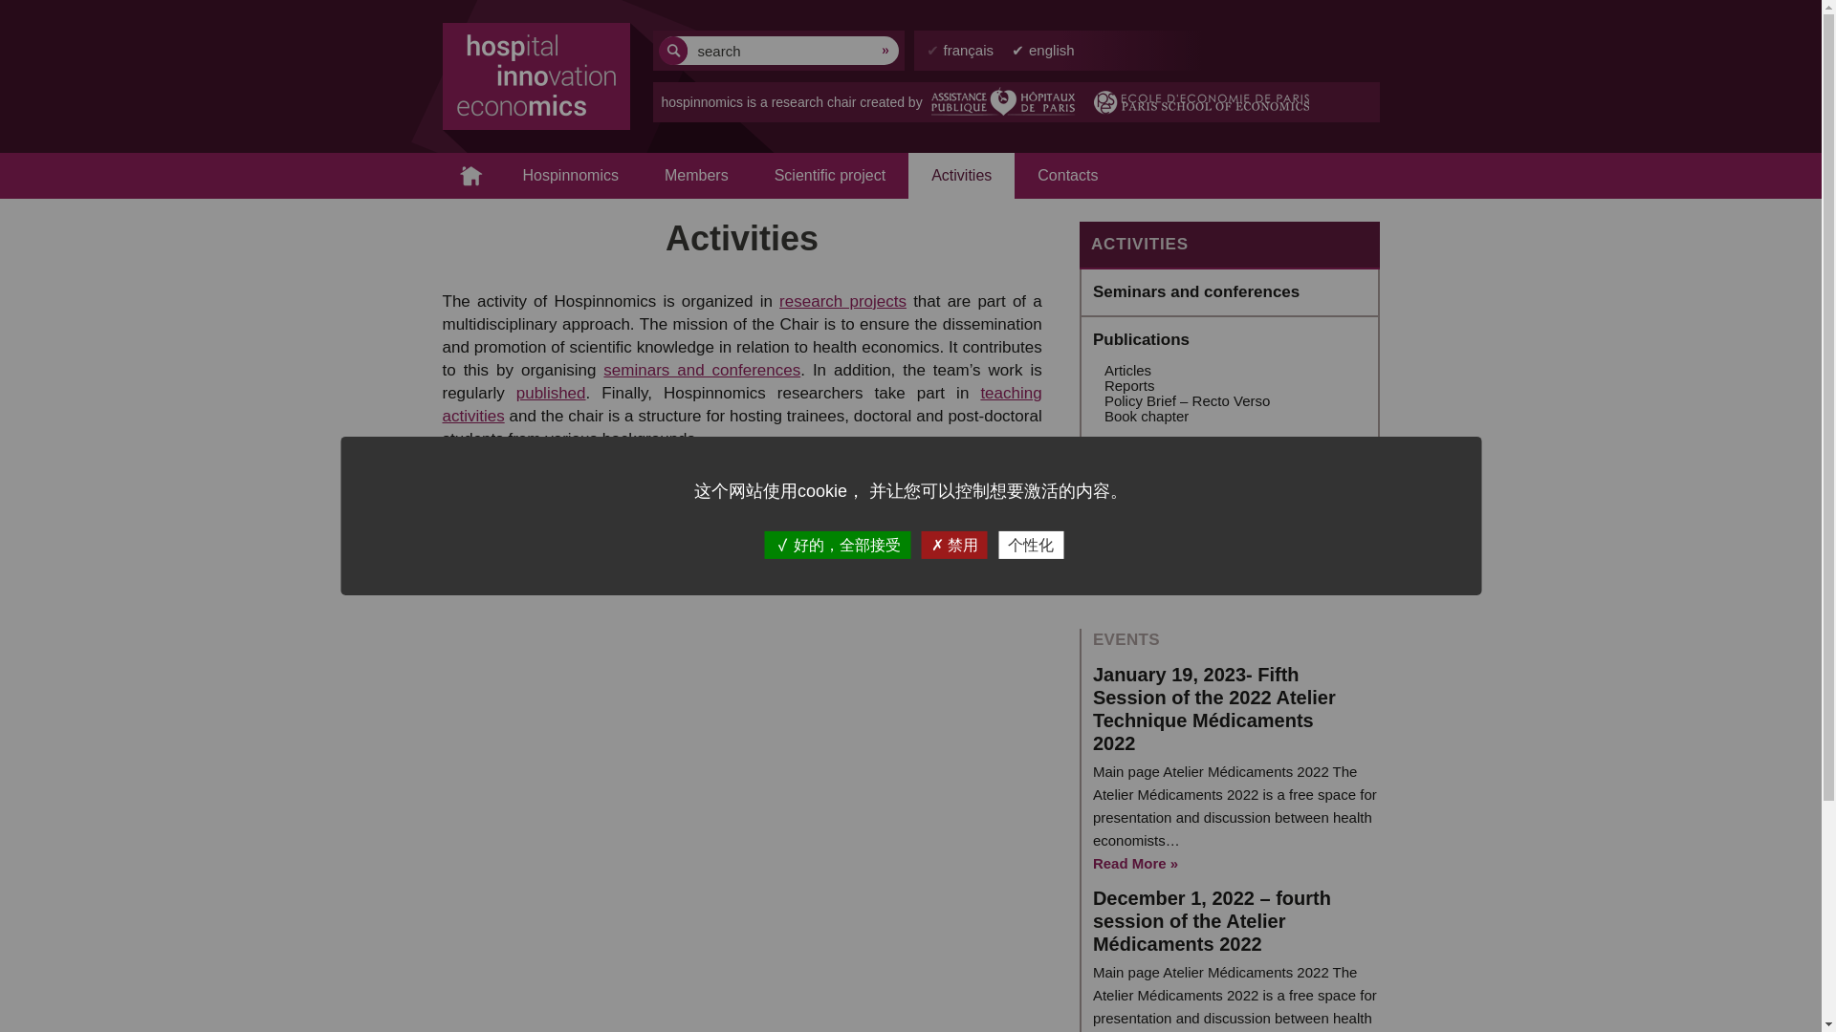  I want to click on Current projects, so click(1155, 471).